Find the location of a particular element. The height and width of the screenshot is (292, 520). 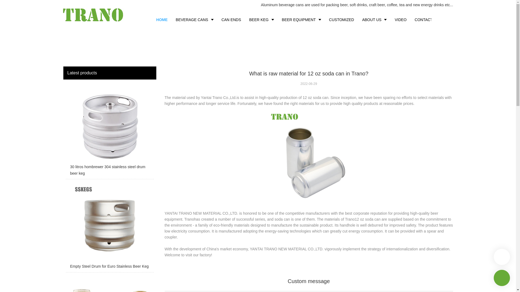

CONTACT US is located at coordinates (427, 19).